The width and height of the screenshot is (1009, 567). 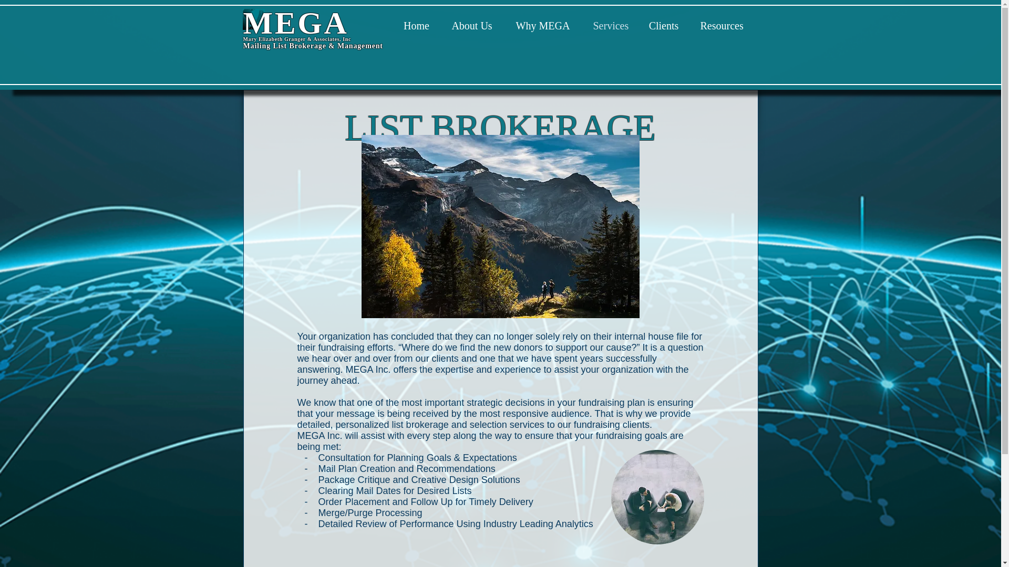 I want to click on Why MEGA, so click(x=543, y=24).